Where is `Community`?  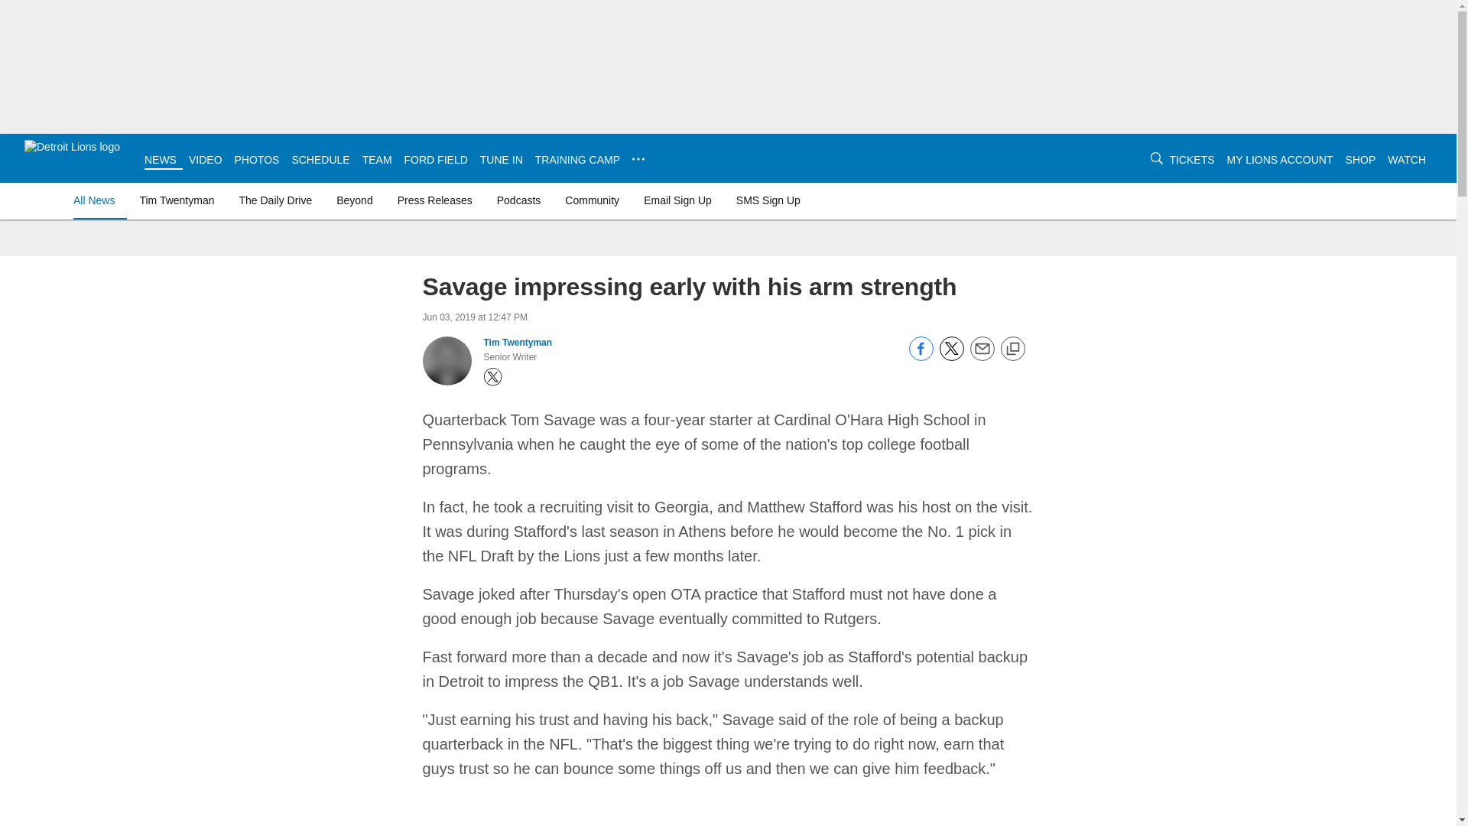 Community is located at coordinates (592, 200).